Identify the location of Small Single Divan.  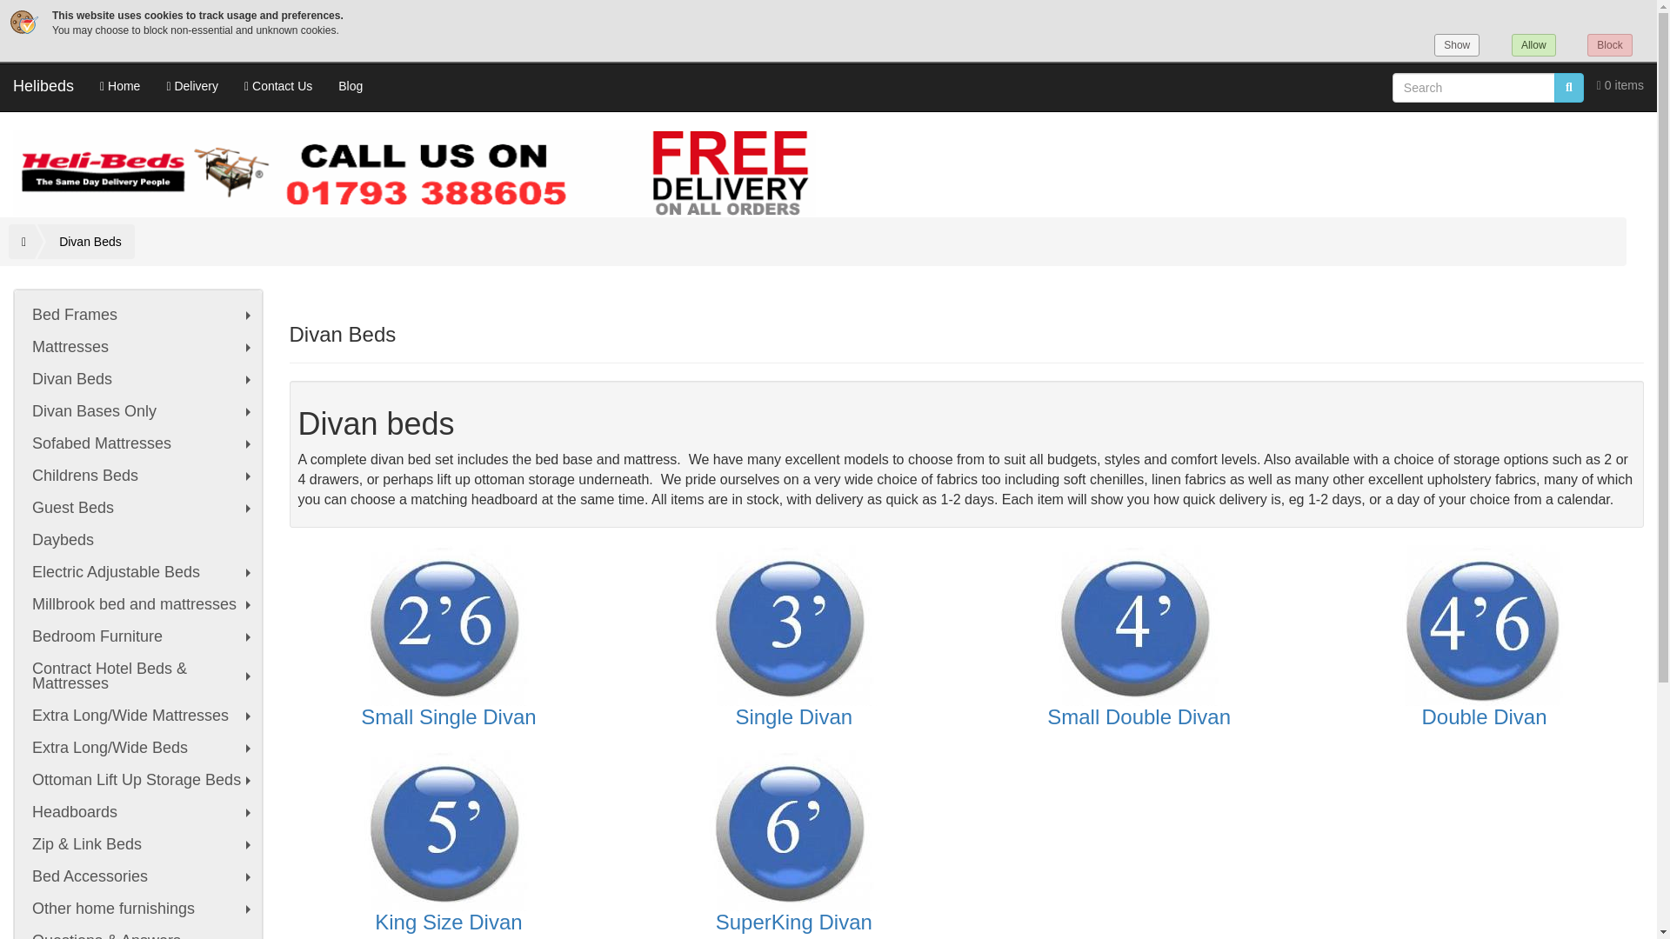
(448, 626).